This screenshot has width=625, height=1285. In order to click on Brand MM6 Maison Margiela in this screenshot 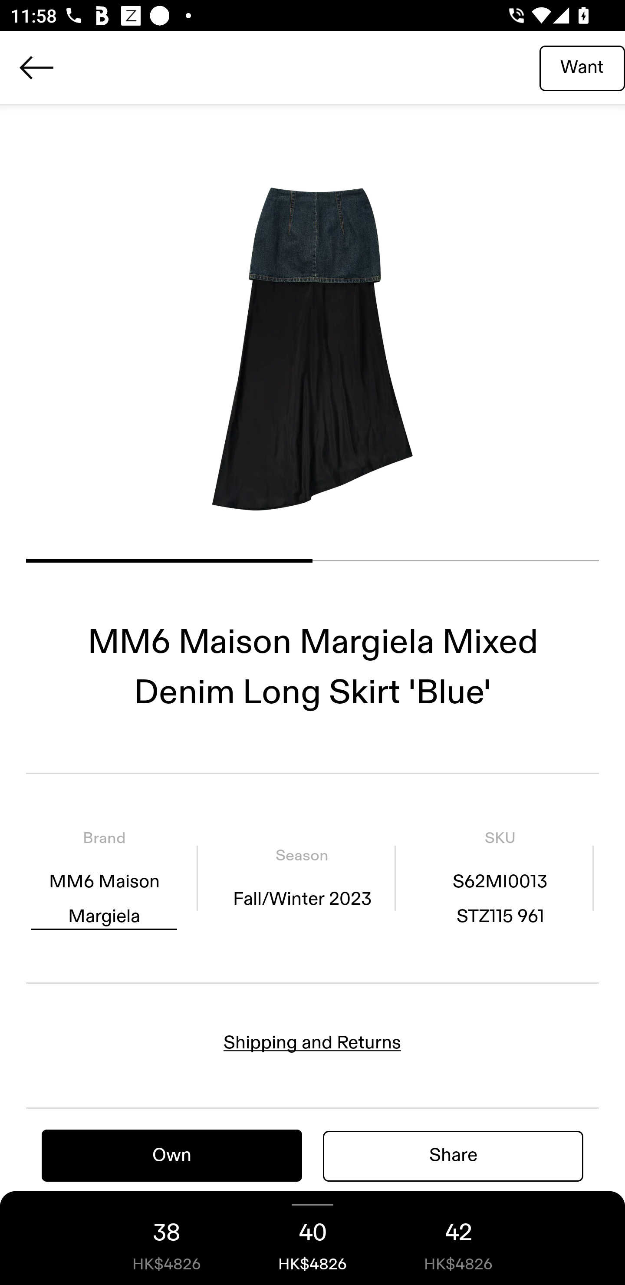, I will do `click(104, 877)`.